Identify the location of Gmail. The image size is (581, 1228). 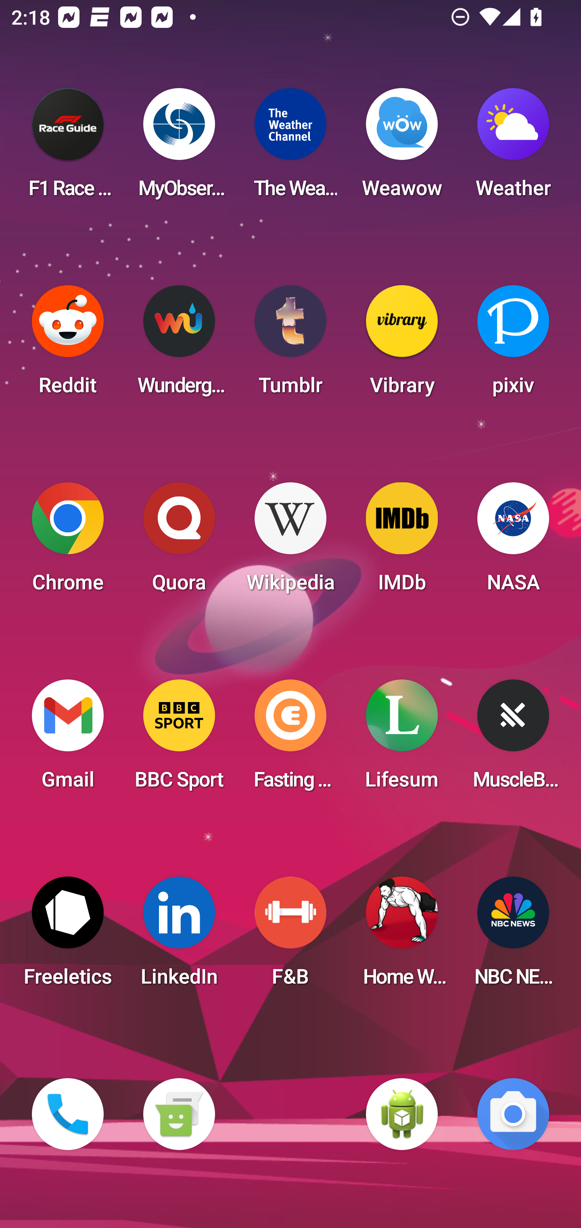
(68, 739).